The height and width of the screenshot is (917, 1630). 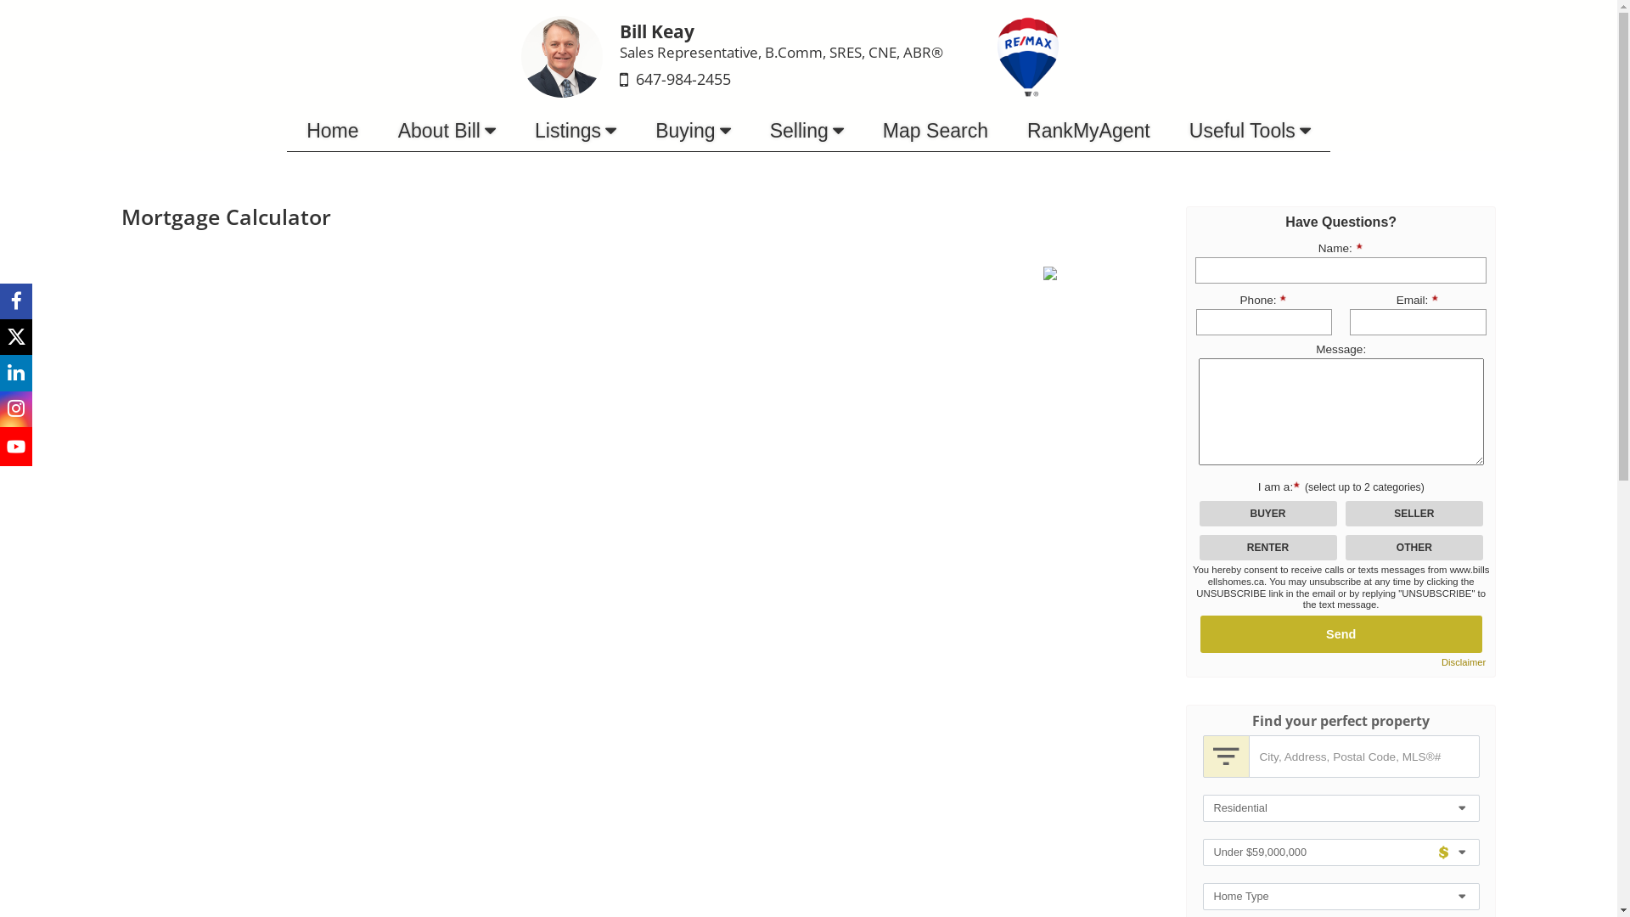 What do you see at coordinates (807, 131) in the screenshot?
I see `Selling` at bounding box center [807, 131].